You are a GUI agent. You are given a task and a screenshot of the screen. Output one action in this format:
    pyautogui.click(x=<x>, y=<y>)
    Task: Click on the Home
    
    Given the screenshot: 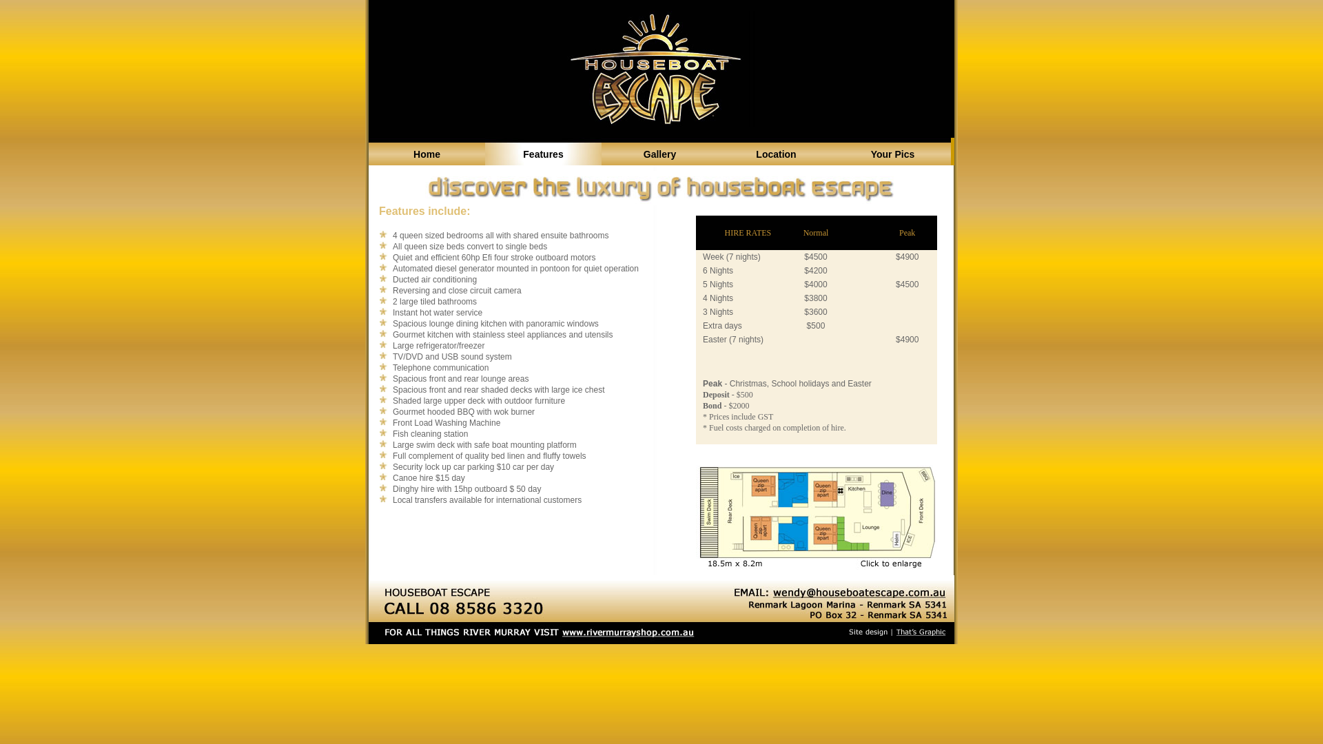 What is the action you would take?
    pyautogui.click(x=427, y=154)
    